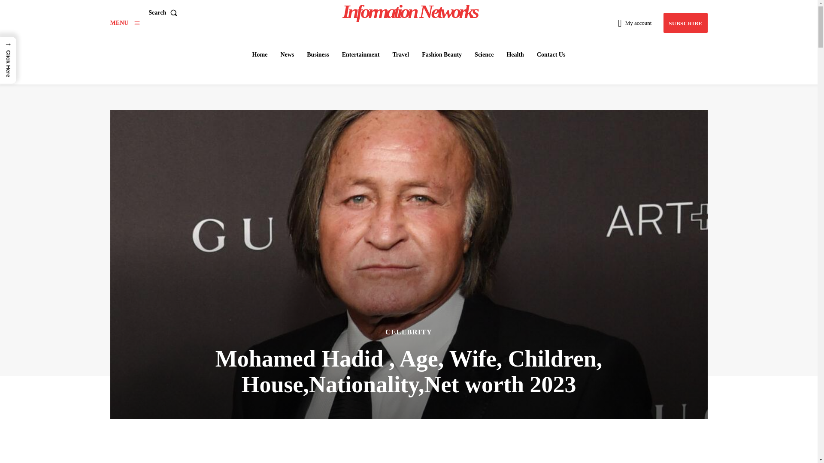 The height and width of the screenshot is (463, 824). What do you see at coordinates (318, 55) in the screenshot?
I see `Business` at bounding box center [318, 55].